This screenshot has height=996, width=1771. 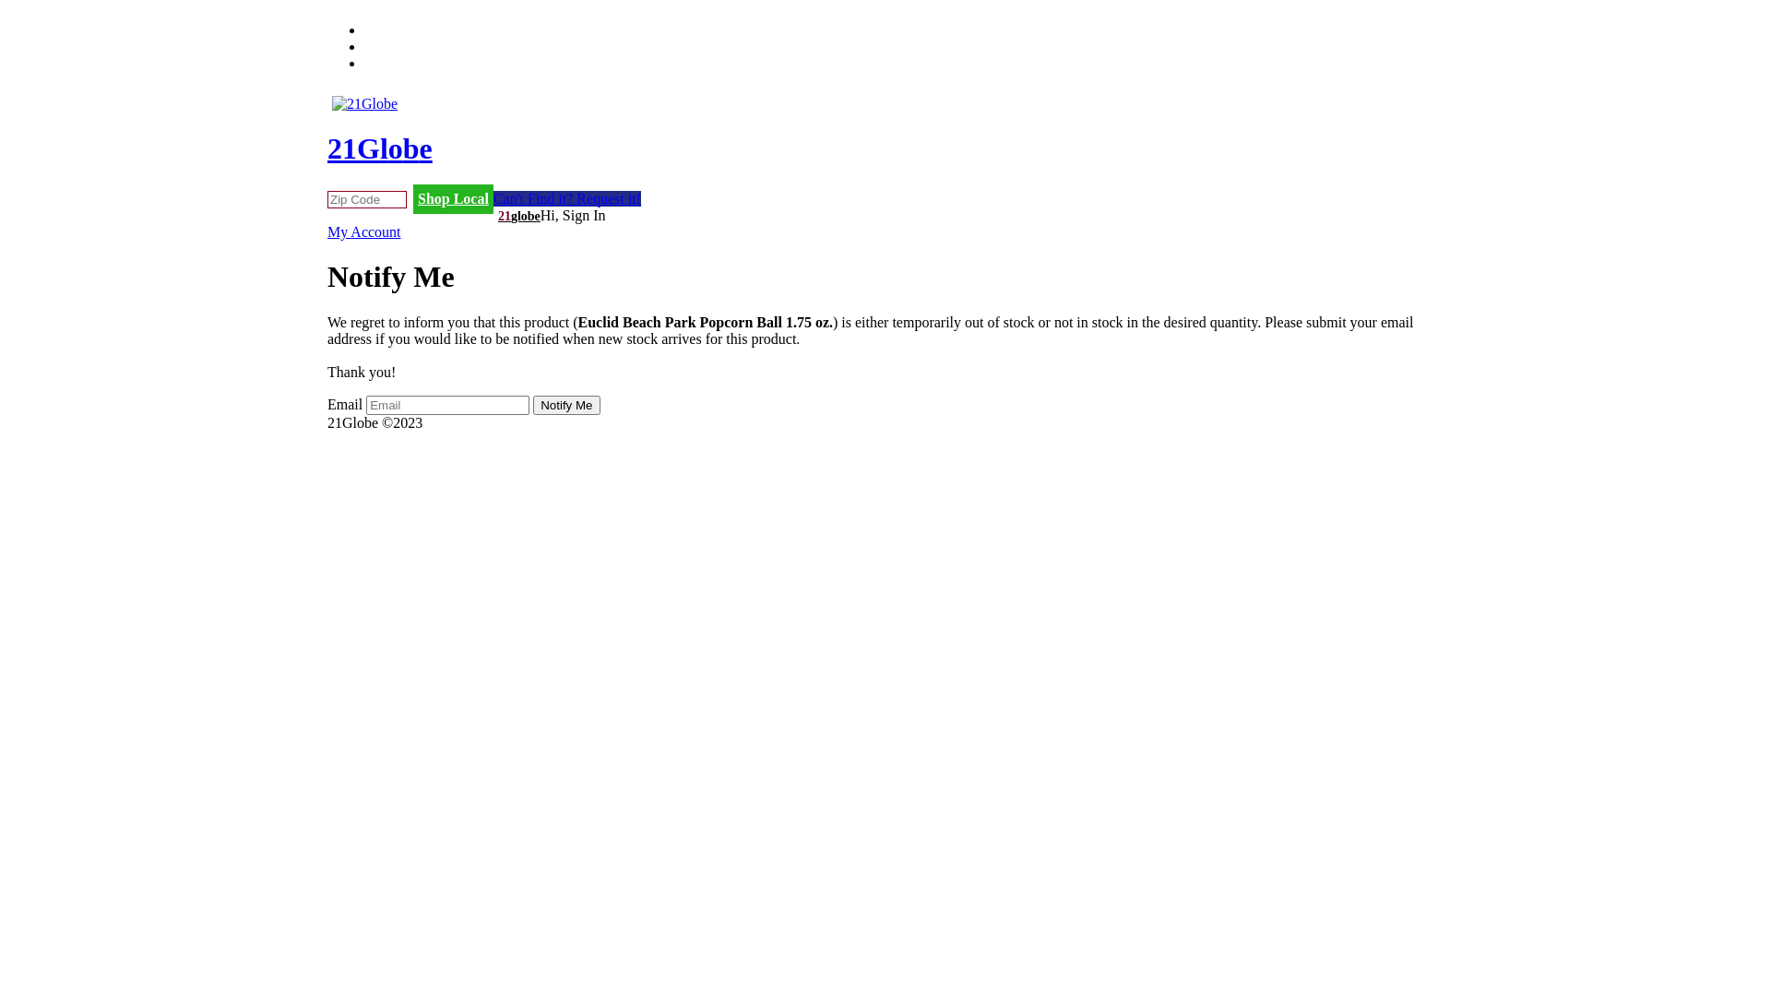 What do you see at coordinates (364, 232) in the screenshot?
I see `My Account` at bounding box center [364, 232].